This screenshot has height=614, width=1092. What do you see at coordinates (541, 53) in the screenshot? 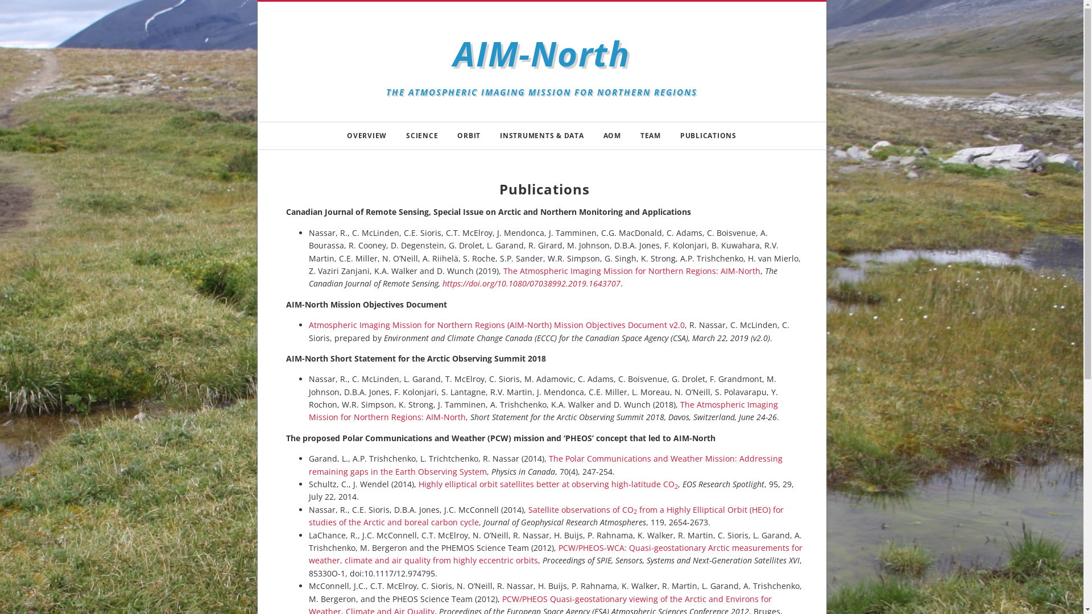
I see `AIM-North` at bounding box center [541, 53].